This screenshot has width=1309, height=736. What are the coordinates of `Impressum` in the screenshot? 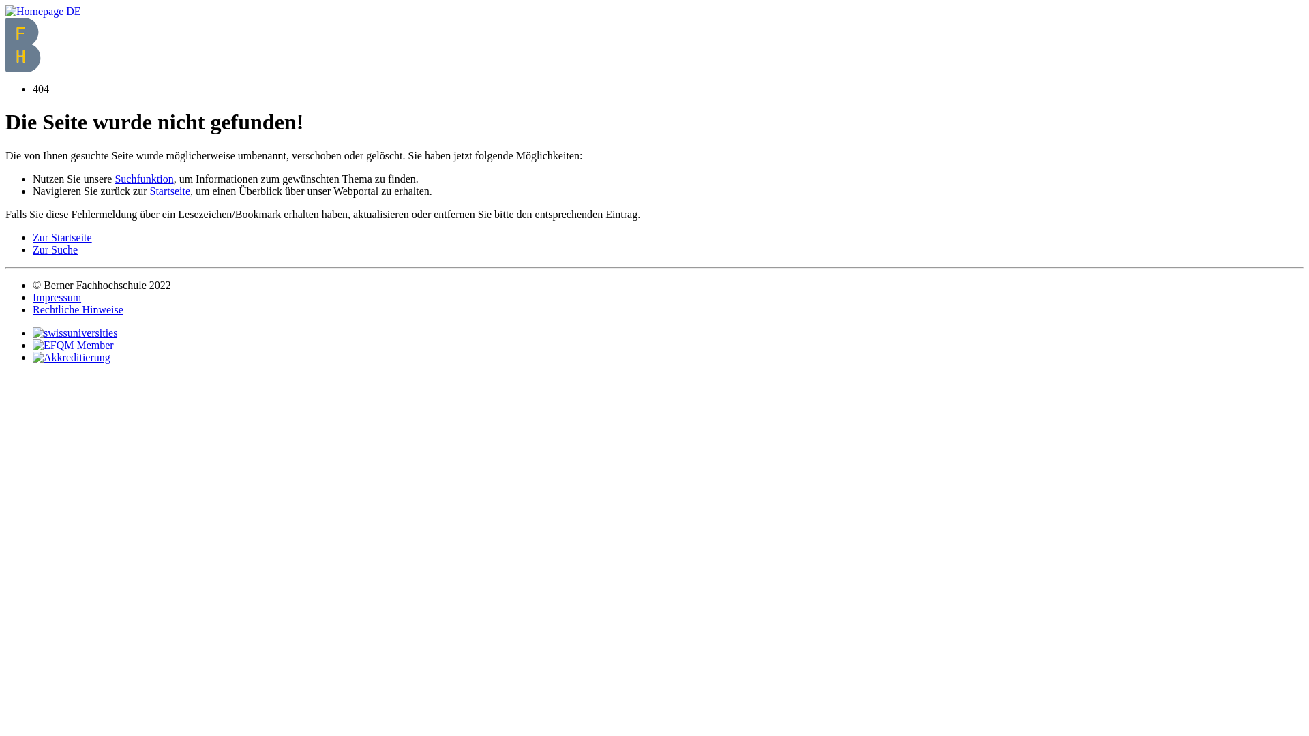 It's located at (57, 297).